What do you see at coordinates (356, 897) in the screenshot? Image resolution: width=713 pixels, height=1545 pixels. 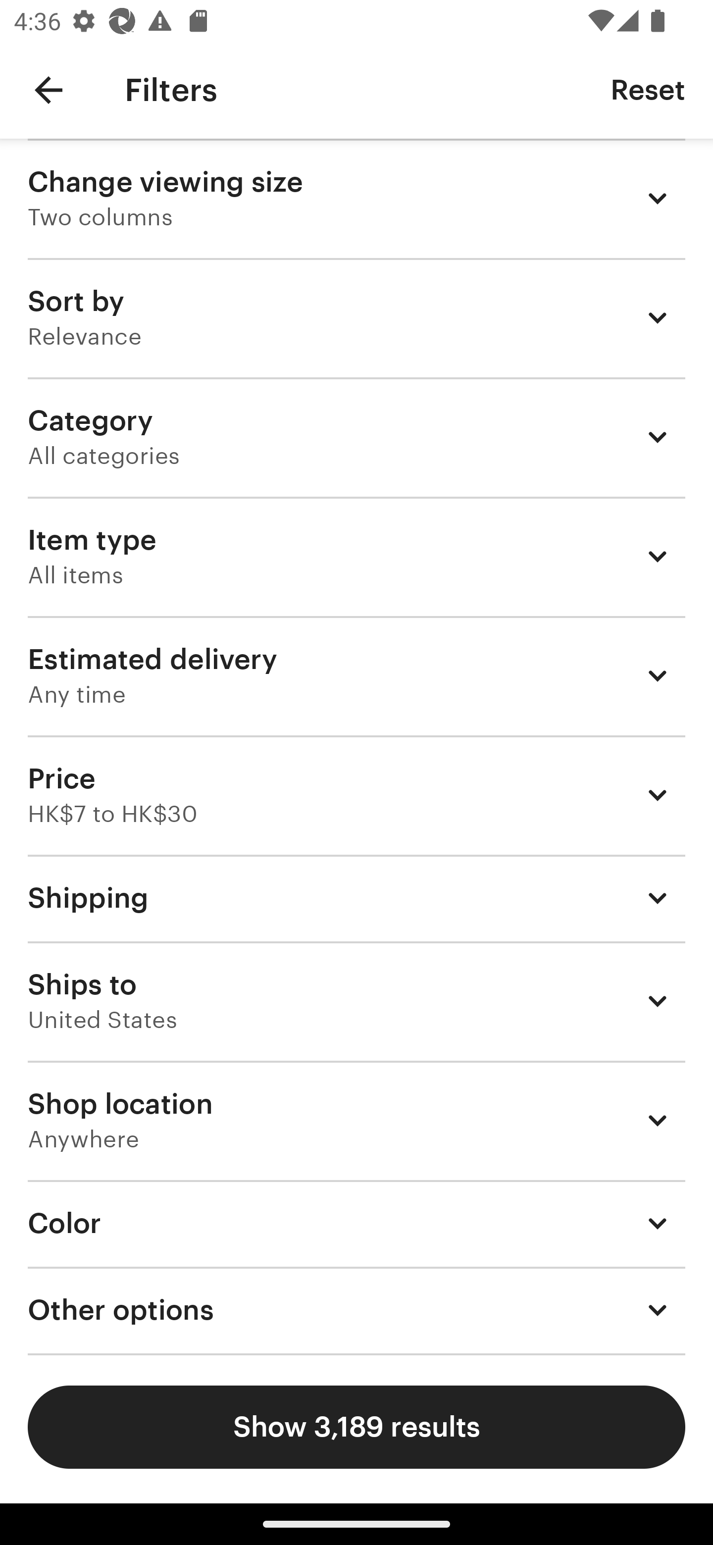 I see `Shipping` at bounding box center [356, 897].